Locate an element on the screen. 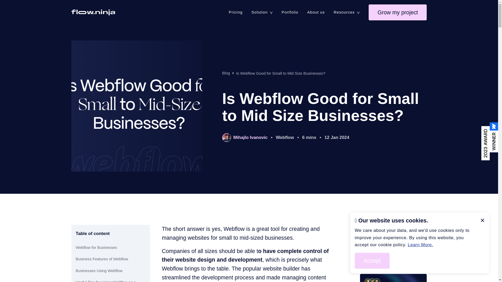 This screenshot has height=282, width=502. Business Features of Webflow is located at coordinates (102, 259).